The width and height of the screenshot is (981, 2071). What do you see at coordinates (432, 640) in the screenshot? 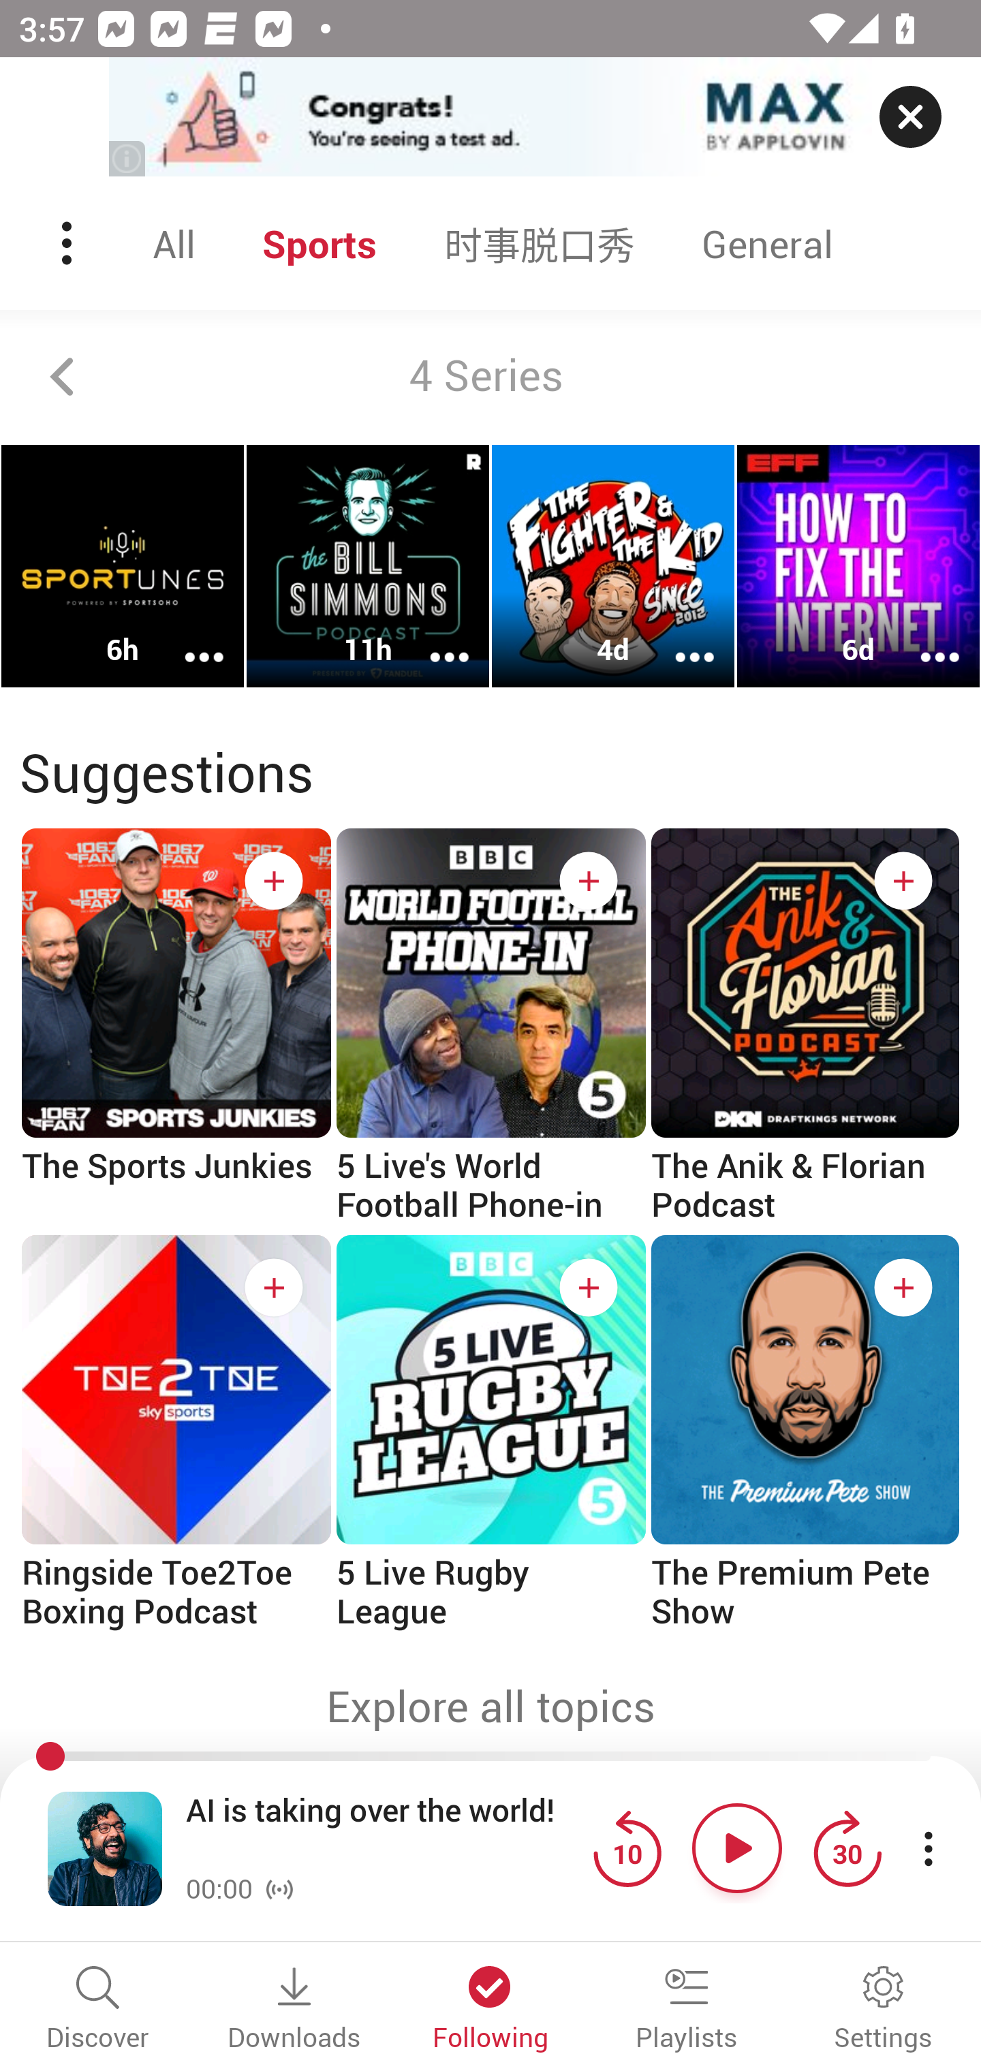
I see `More options` at bounding box center [432, 640].